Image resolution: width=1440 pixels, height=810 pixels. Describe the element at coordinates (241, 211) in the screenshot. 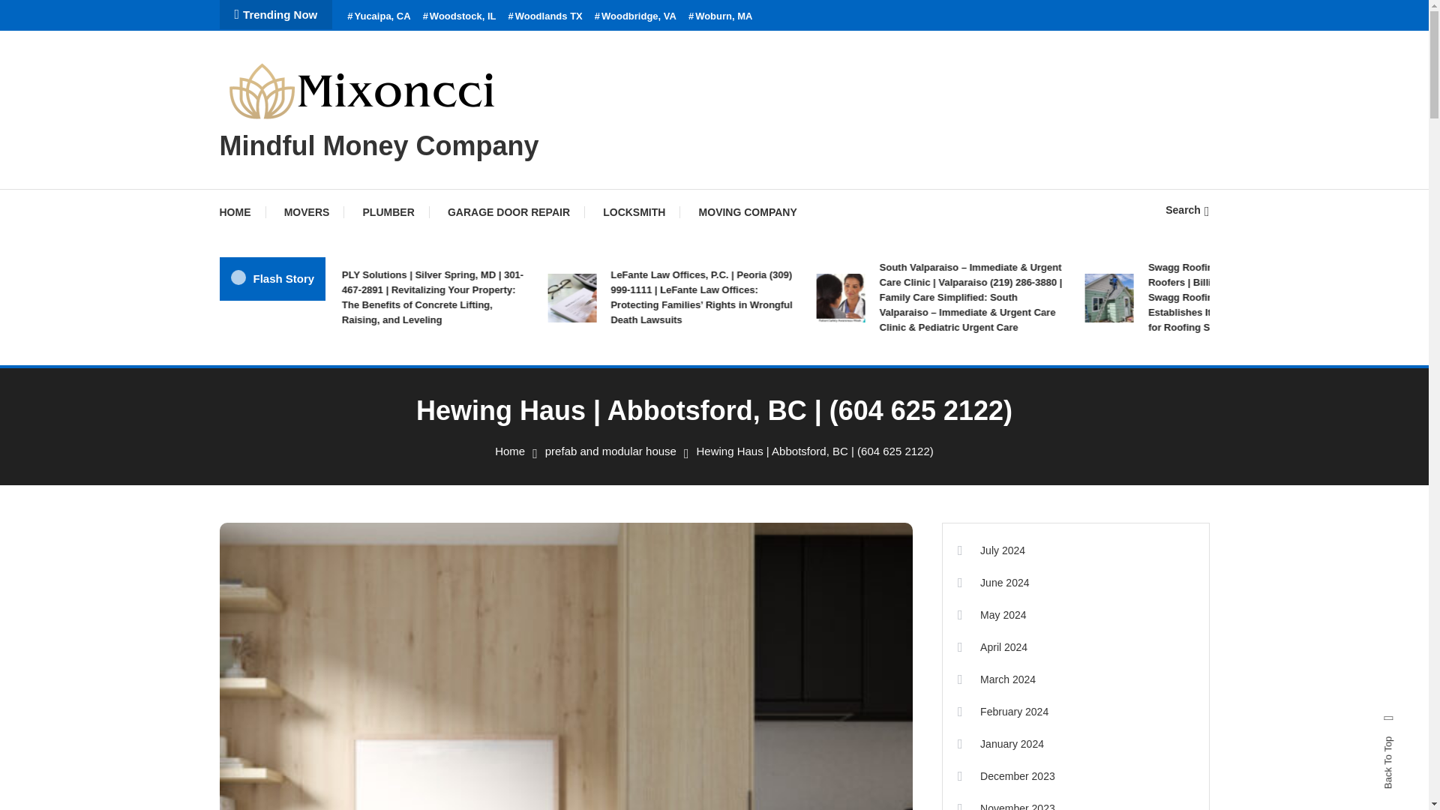

I see `HOME` at that location.